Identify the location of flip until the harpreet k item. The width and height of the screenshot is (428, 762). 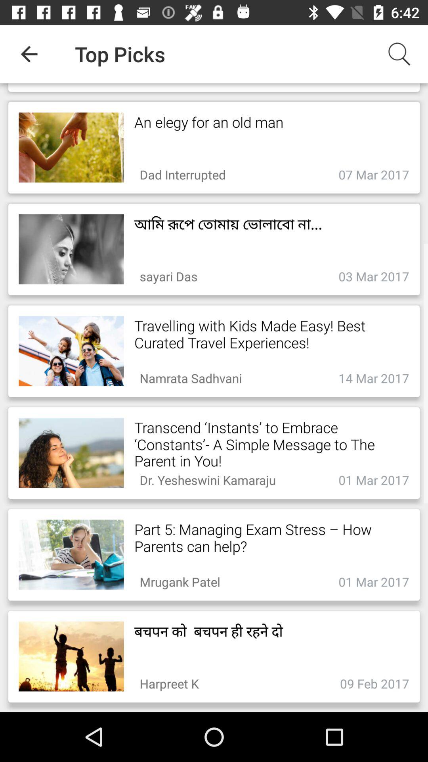
(169, 681).